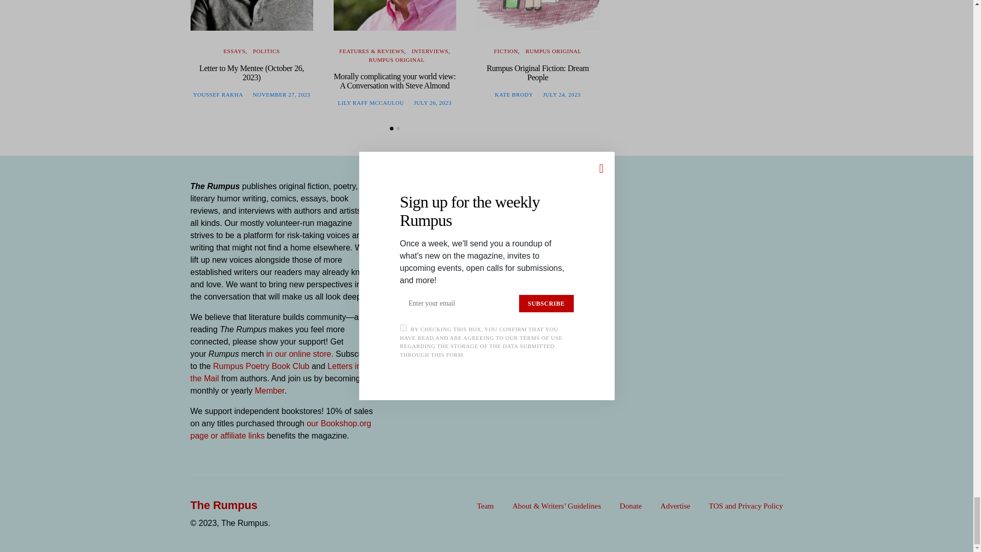  Describe the element at coordinates (514, 95) in the screenshot. I see `View all posts by Kate Brody` at that location.